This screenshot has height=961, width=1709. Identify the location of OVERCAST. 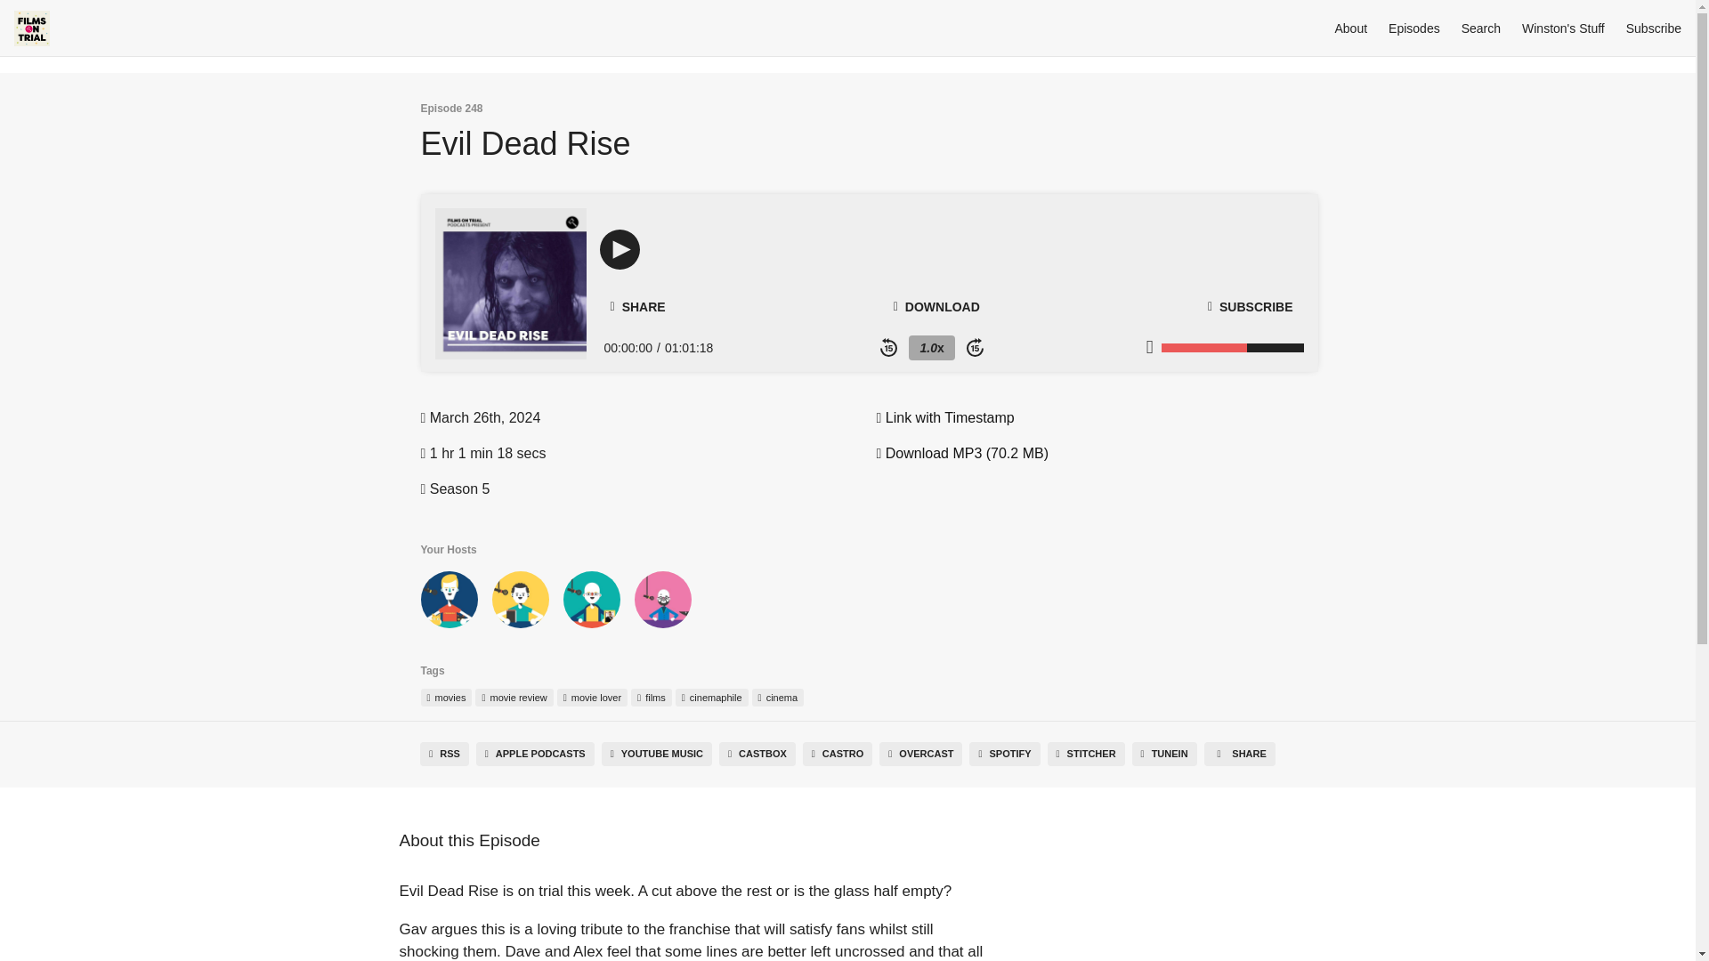
(920, 753).